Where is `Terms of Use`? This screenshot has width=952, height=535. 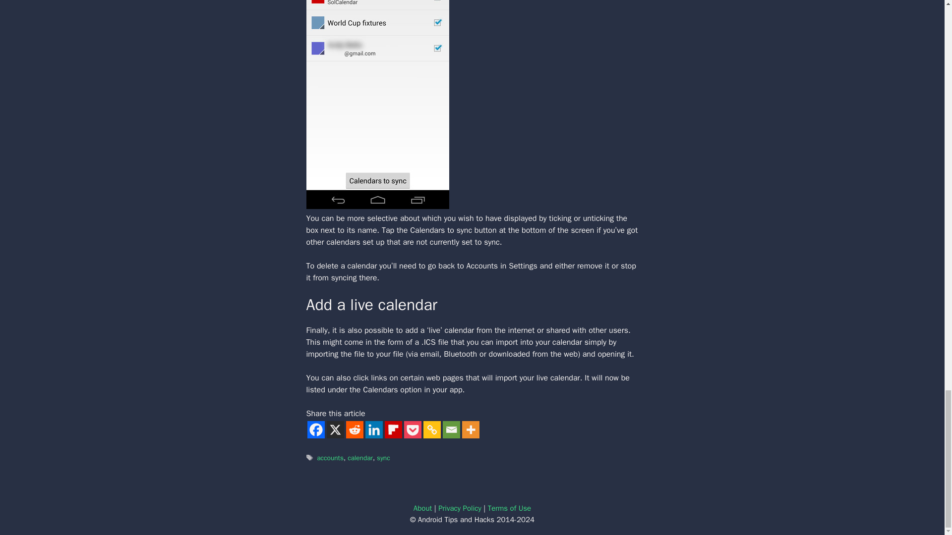 Terms of Use is located at coordinates (509, 508).